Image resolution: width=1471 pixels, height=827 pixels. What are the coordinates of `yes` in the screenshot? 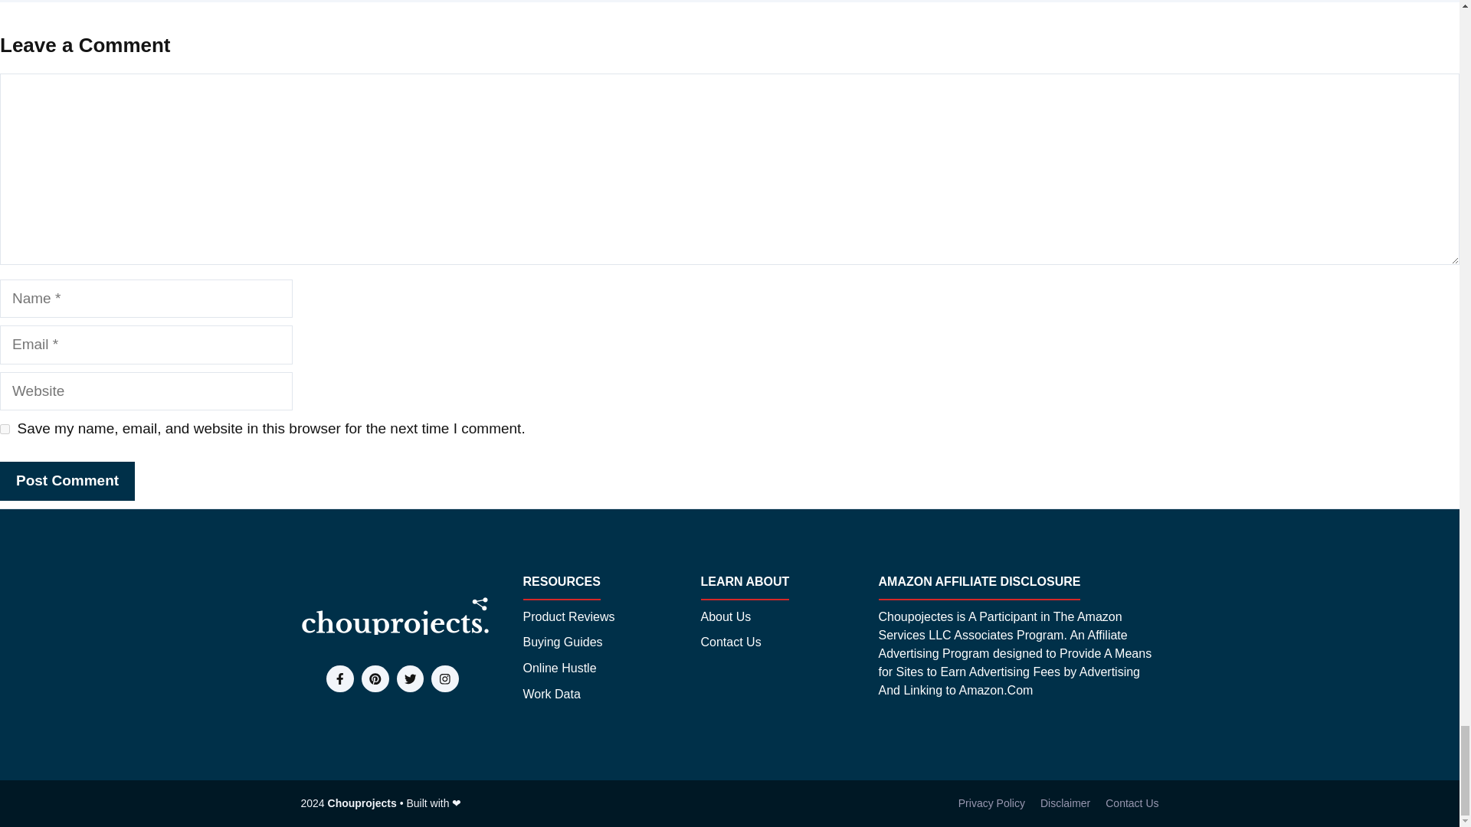 It's located at (5, 429).